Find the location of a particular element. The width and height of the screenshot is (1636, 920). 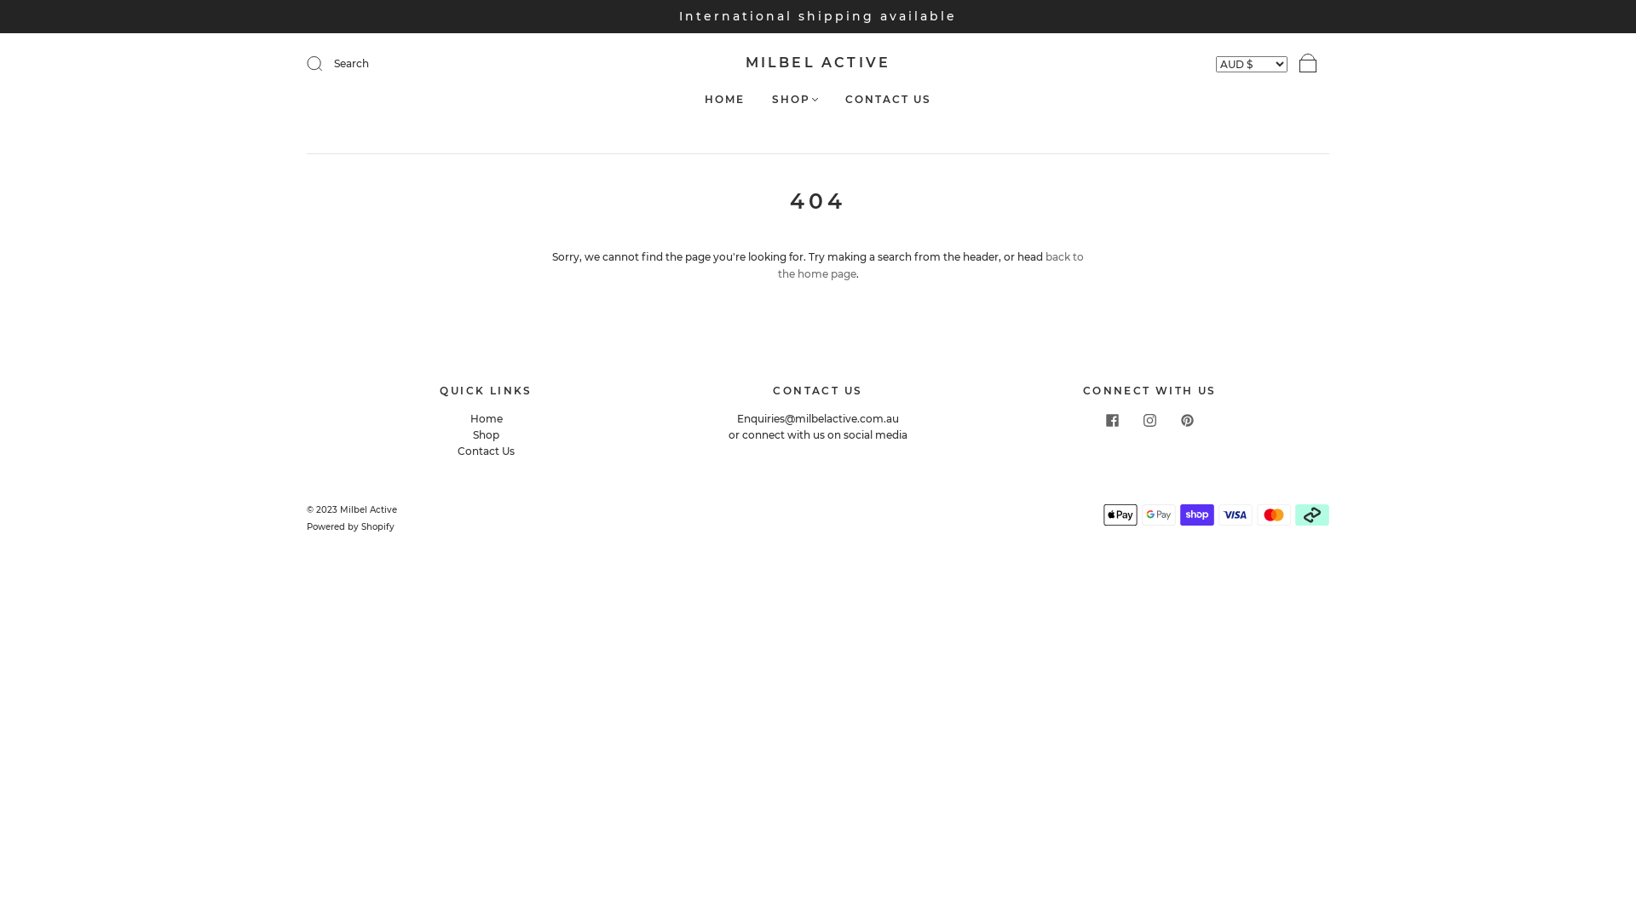

Shop is located at coordinates (486, 434).